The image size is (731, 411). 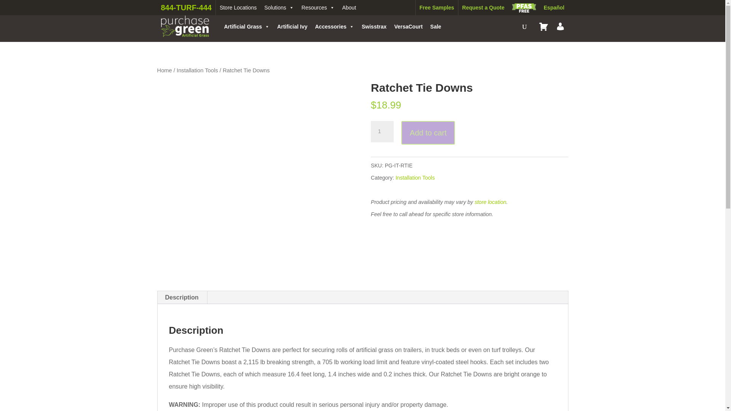 I want to click on Solutions, so click(x=279, y=8).